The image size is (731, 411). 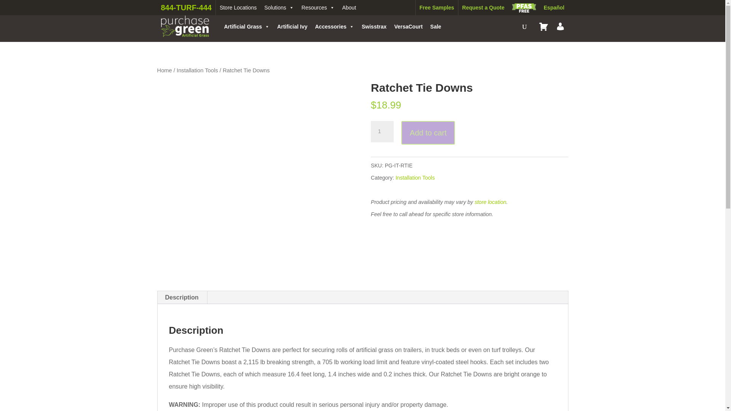 I want to click on Solutions, so click(x=279, y=8).